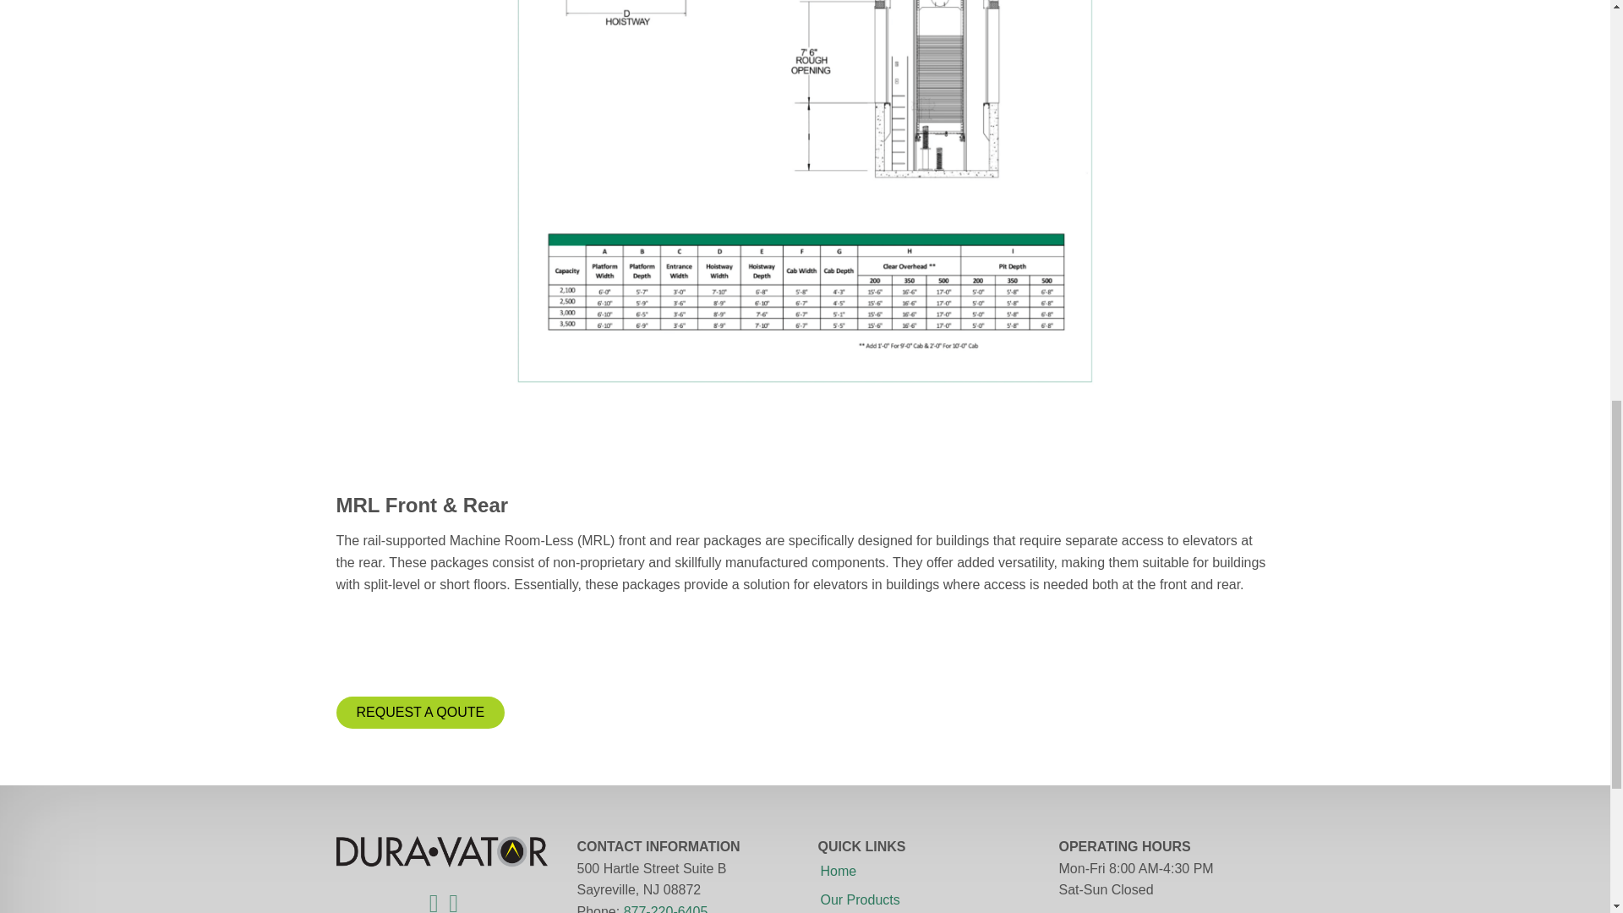 Image resolution: width=1623 pixels, height=913 pixels. Describe the element at coordinates (860, 899) in the screenshot. I see `Our Products` at that location.